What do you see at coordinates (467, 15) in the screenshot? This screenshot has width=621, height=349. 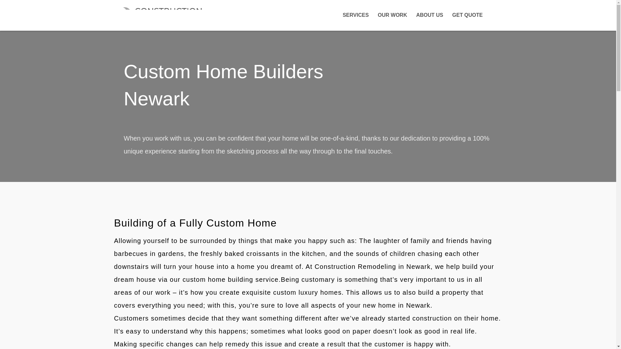 I see `GET QUOTE` at bounding box center [467, 15].